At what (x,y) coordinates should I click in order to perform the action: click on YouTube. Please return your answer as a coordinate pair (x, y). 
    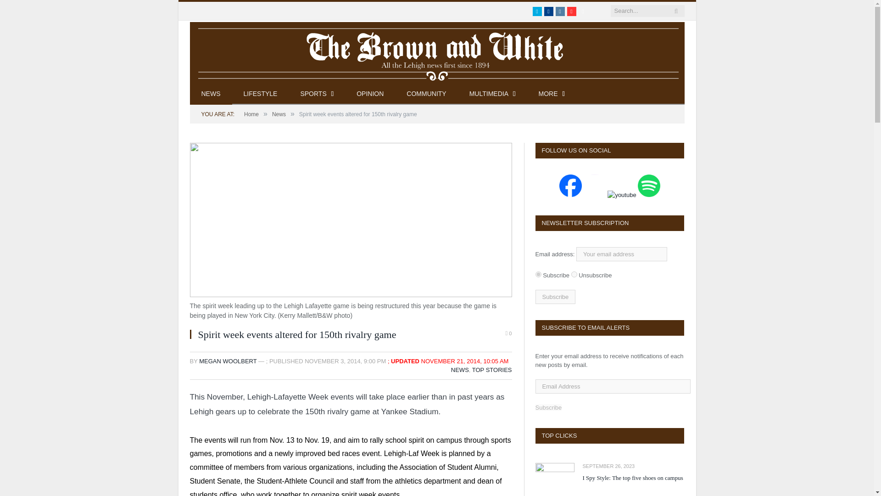
    Looking at the image, I should click on (572, 11).